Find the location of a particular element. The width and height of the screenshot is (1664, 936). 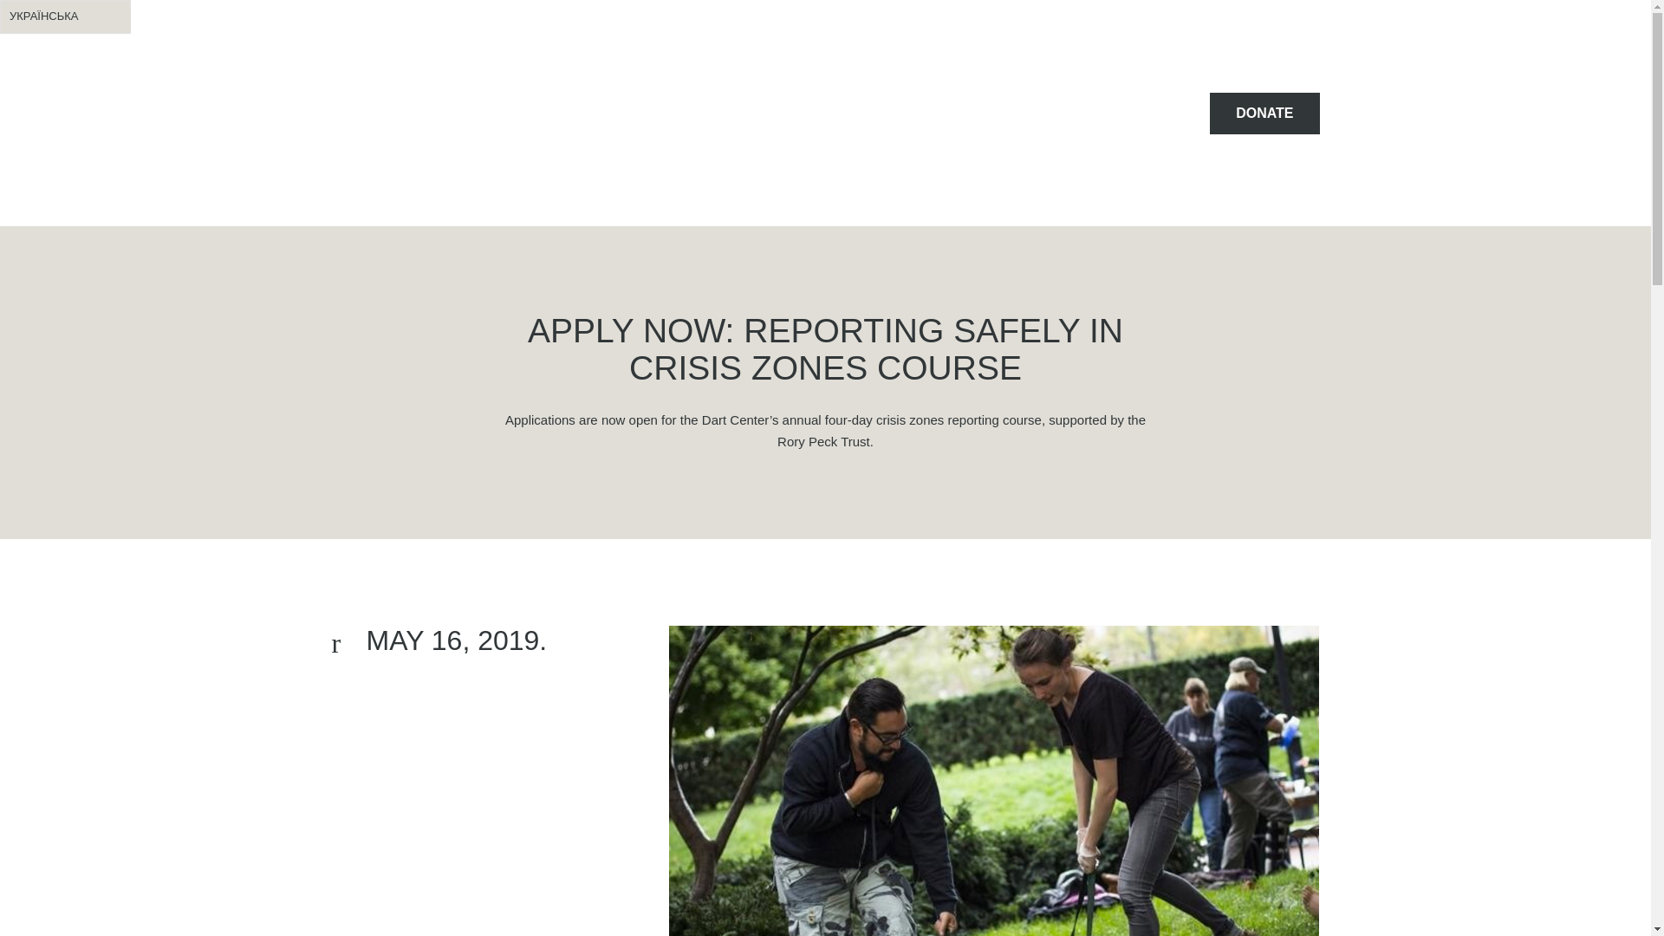

Donate is located at coordinates (1264, 113).